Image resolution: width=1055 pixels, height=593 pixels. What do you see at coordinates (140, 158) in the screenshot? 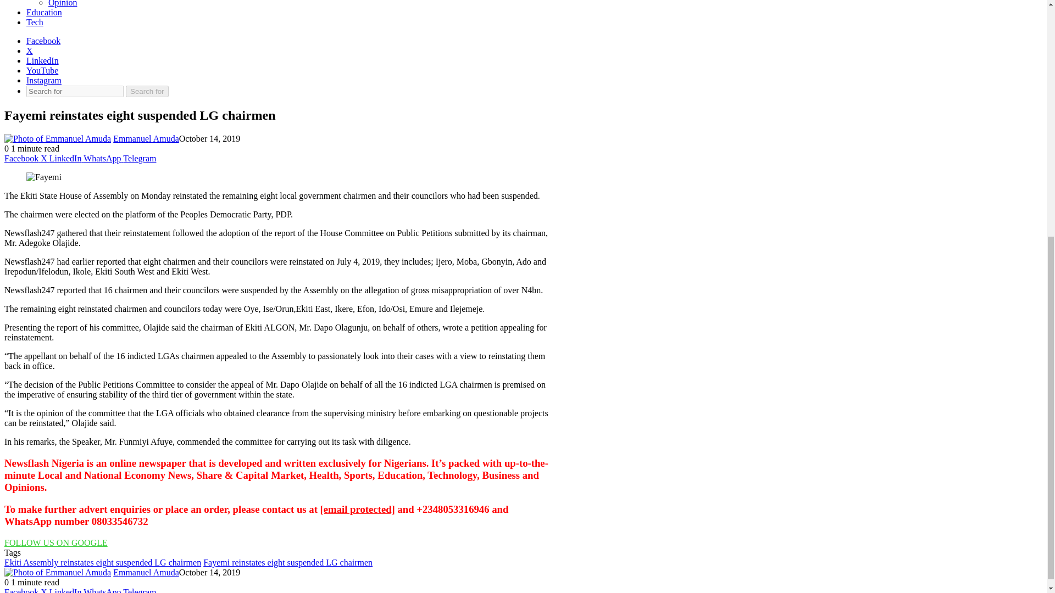
I see `Telegram` at bounding box center [140, 158].